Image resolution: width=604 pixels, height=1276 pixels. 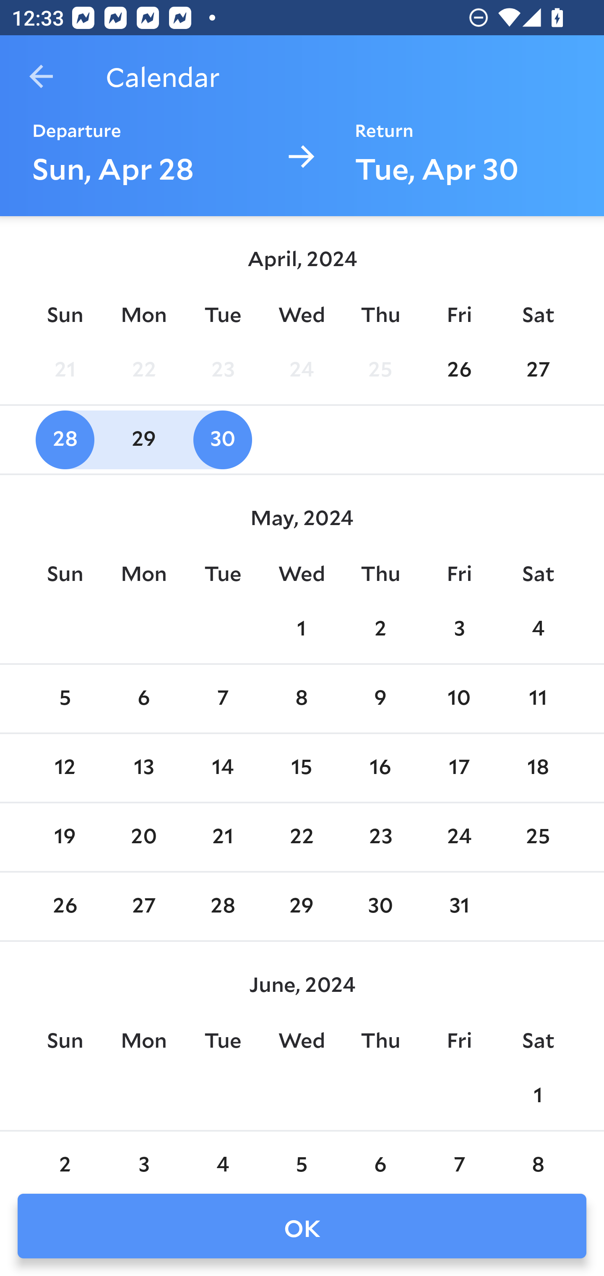 What do you see at coordinates (144, 1156) in the screenshot?
I see `3` at bounding box center [144, 1156].